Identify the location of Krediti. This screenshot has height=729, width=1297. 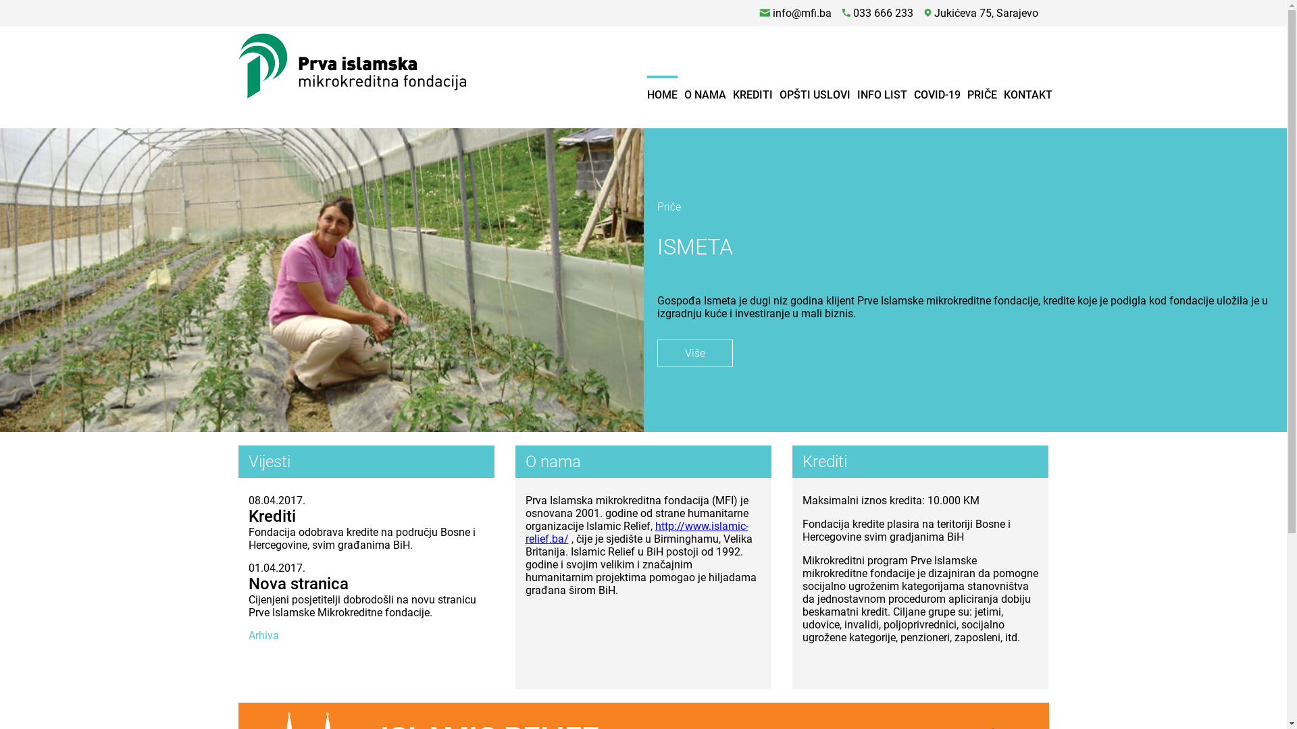
(272, 516).